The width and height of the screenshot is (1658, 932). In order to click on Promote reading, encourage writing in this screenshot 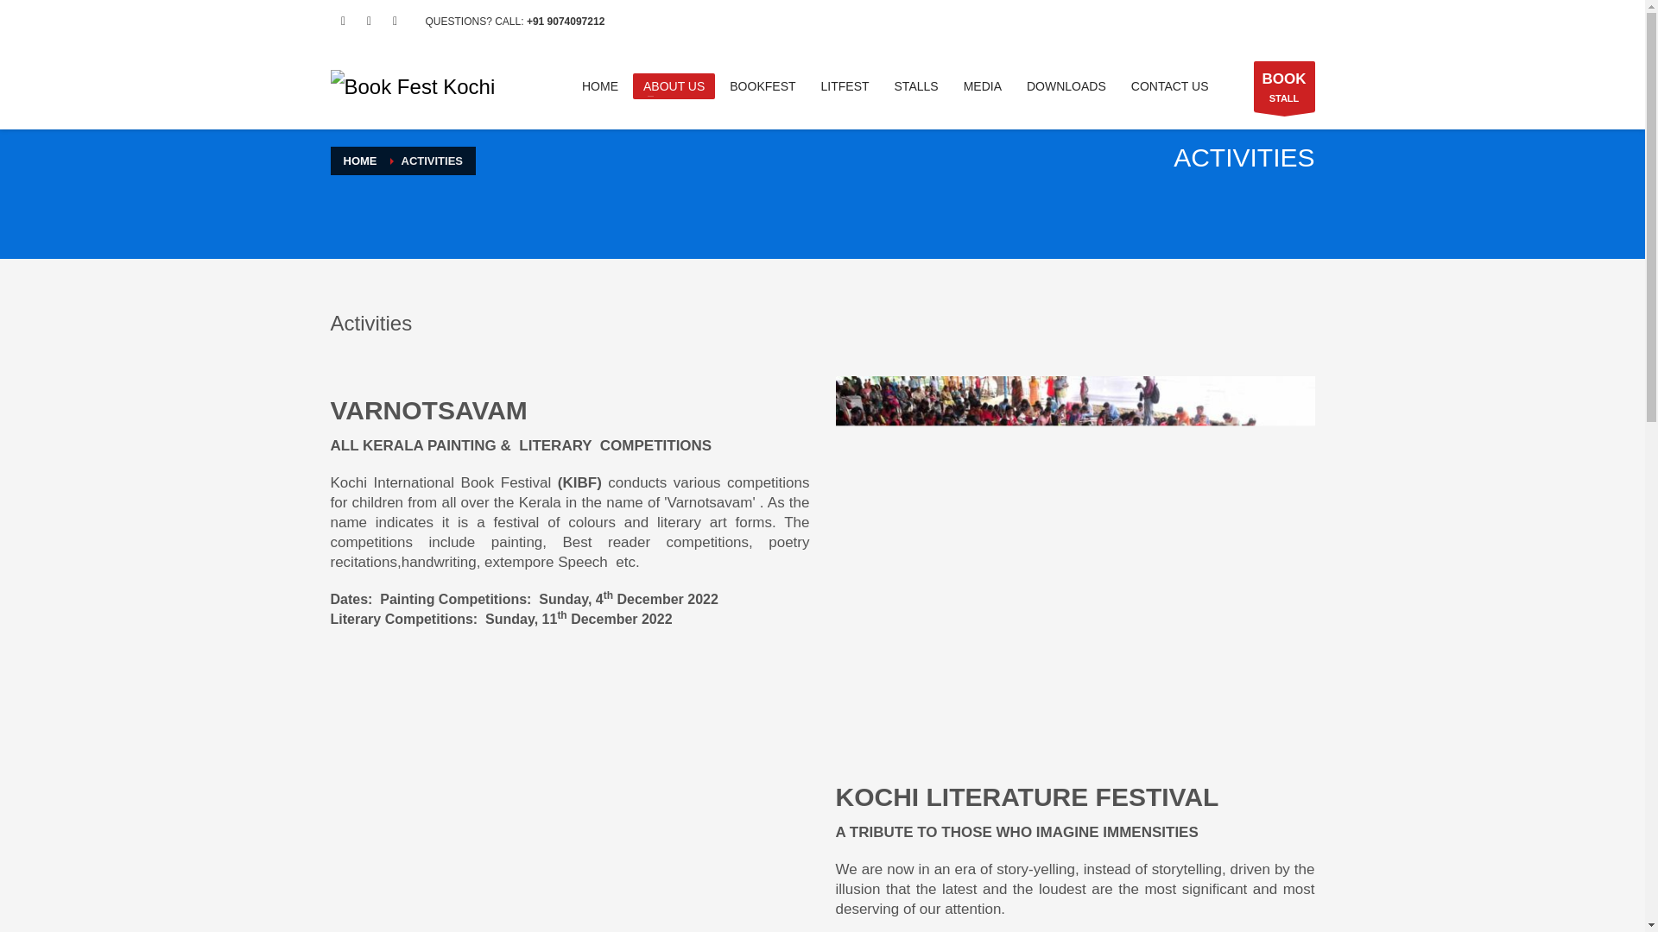, I will do `click(412, 86)`.